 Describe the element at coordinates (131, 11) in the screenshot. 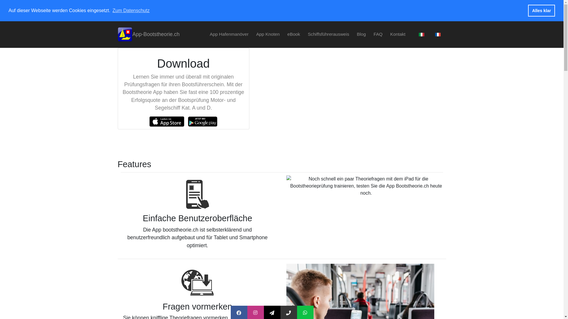

I see `Zum Datenschutz` at that location.